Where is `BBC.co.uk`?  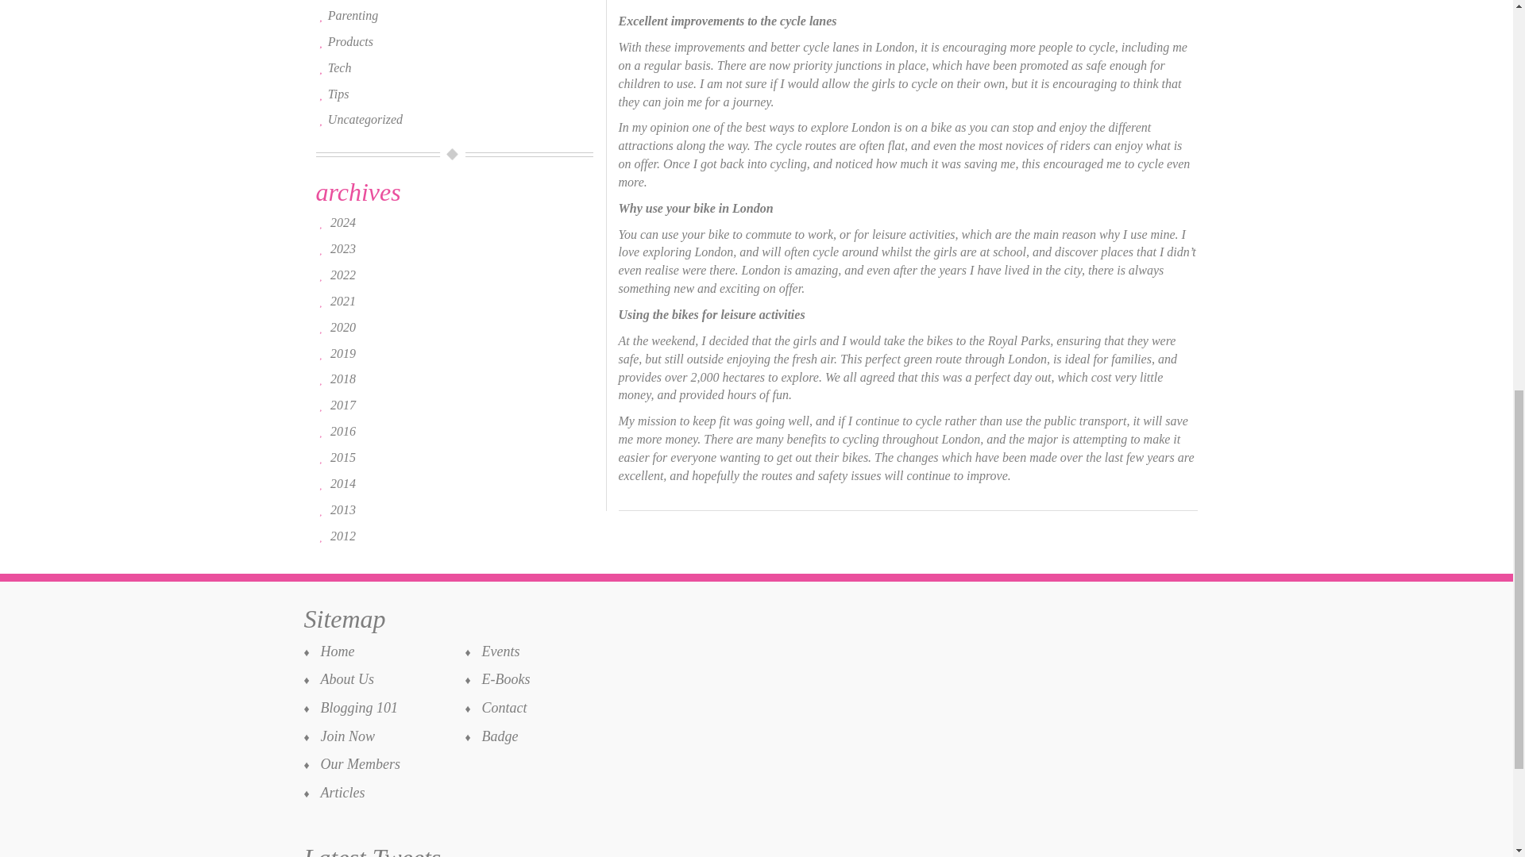 BBC.co.uk is located at coordinates (720, 1).